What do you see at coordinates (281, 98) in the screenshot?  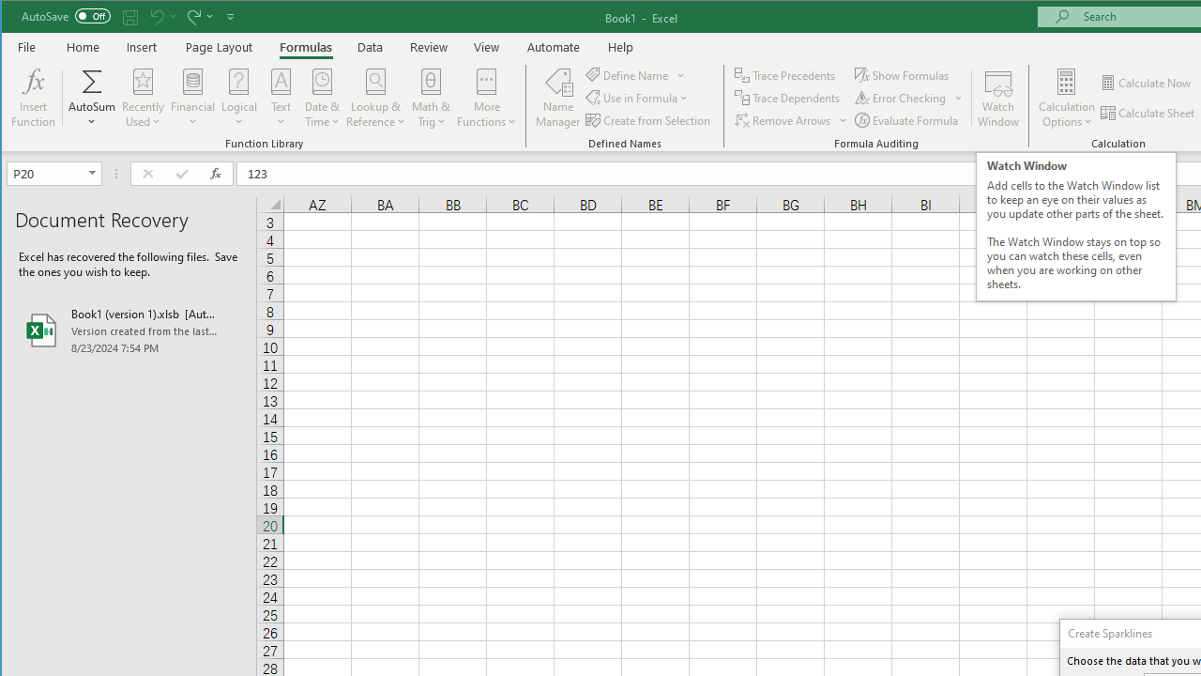 I see `Text` at bounding box center [281, 98].